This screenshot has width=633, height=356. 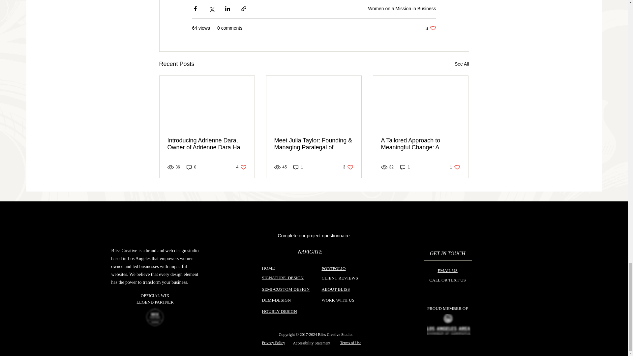 I want to click on See All, so click(x=241, y=167).